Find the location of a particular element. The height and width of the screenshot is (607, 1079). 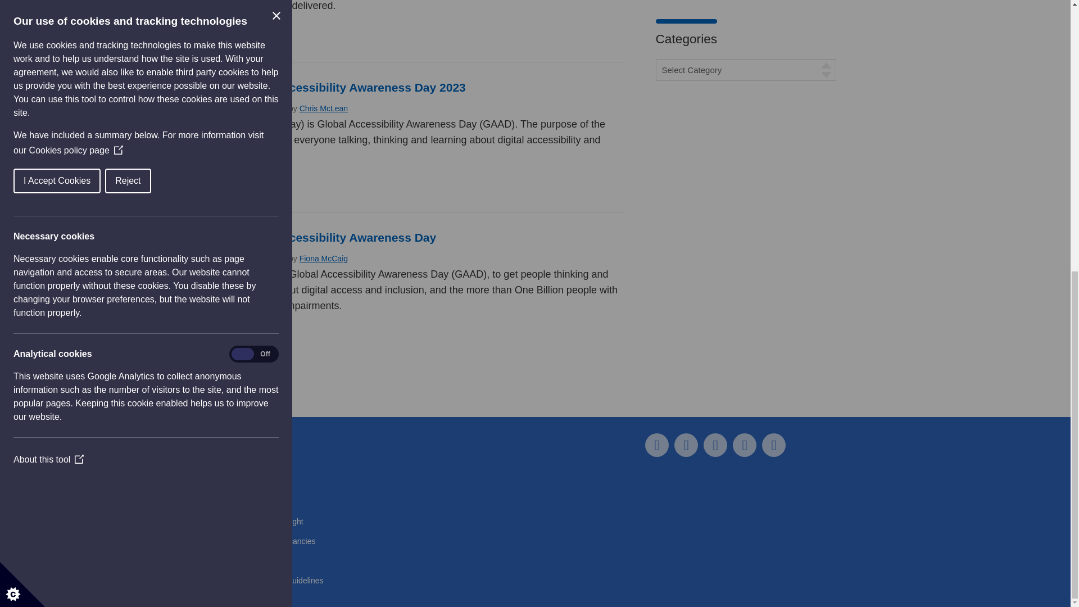

Chris McLean is located at coordinates (324, 108).